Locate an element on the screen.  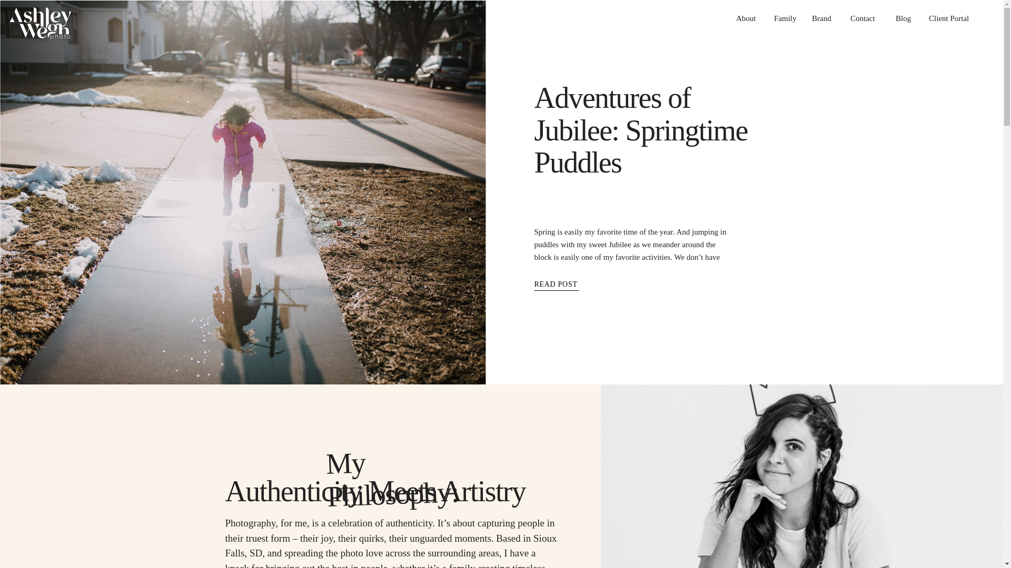
About is located at coordinates (747, 17).